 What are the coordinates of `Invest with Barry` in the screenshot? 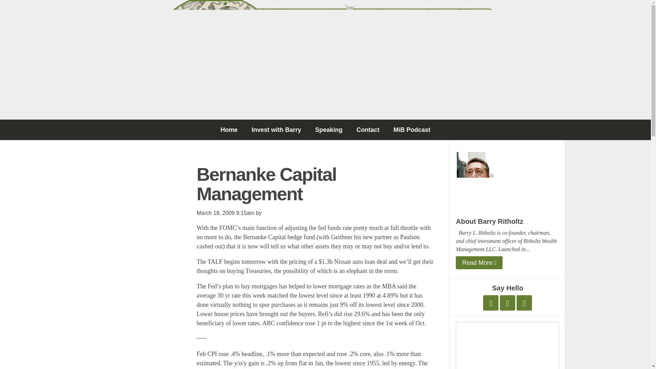 It's located at (276, 130).